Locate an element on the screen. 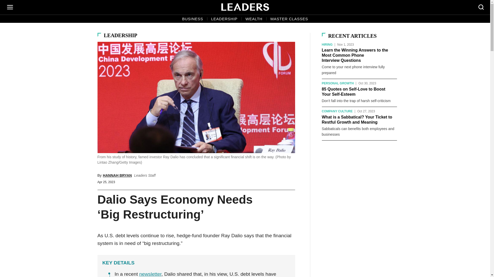  WEALTH is located at coordinates (254, 19).